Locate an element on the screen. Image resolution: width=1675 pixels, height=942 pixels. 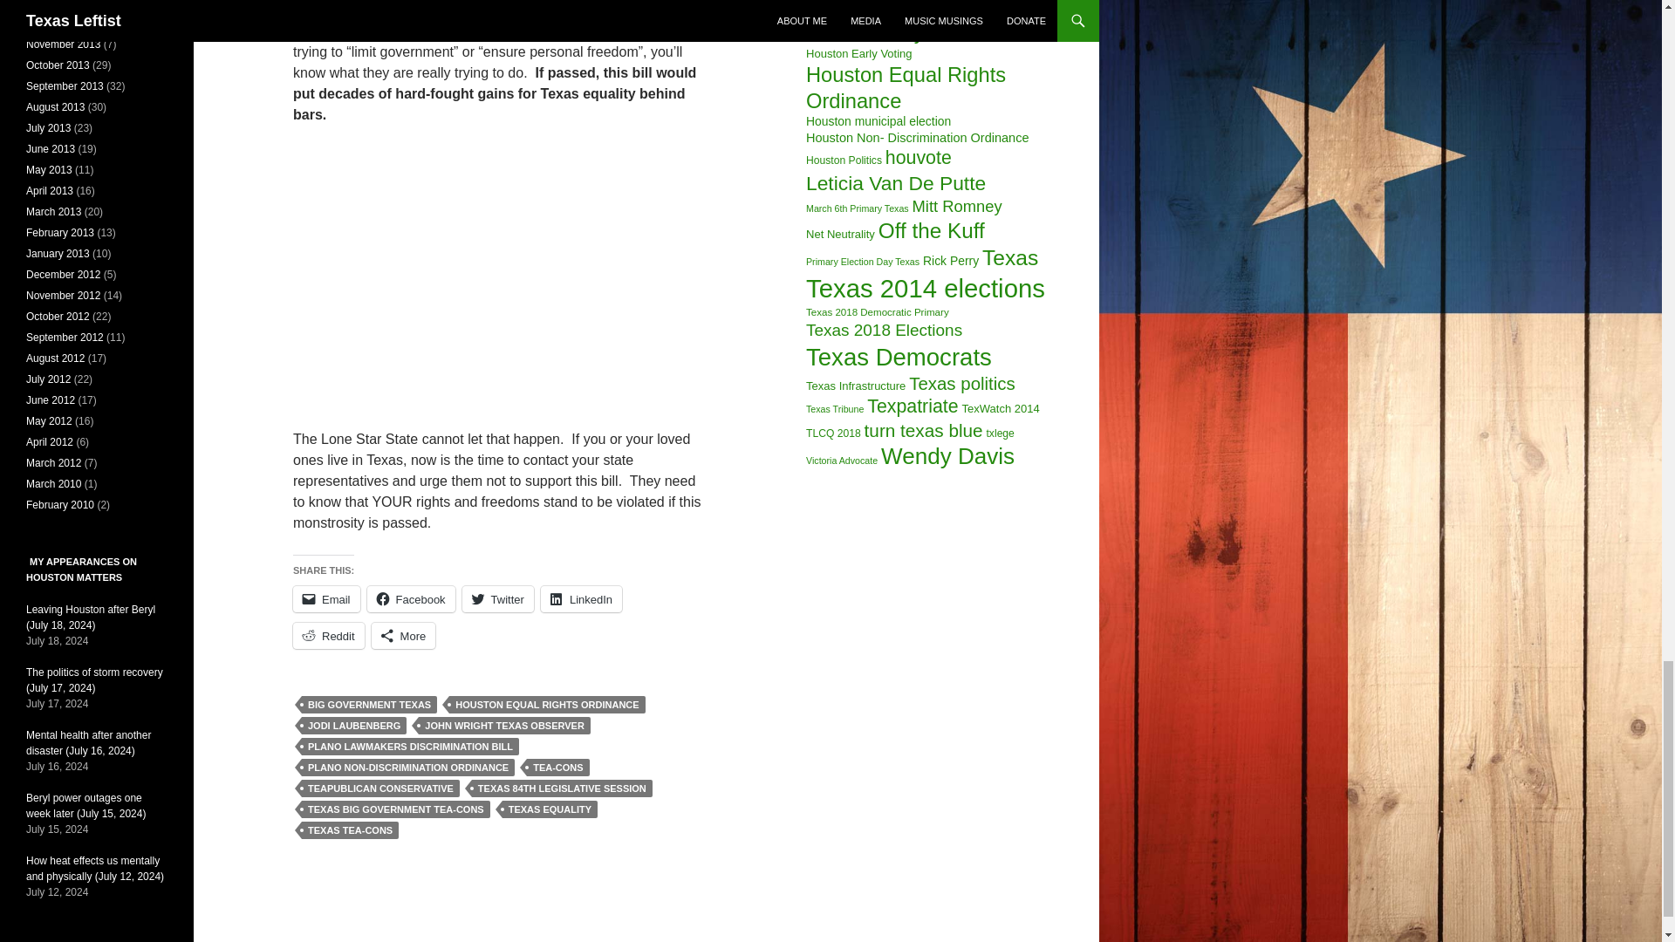
Click to share on LinkedIn is located at coordinates (581, 598).